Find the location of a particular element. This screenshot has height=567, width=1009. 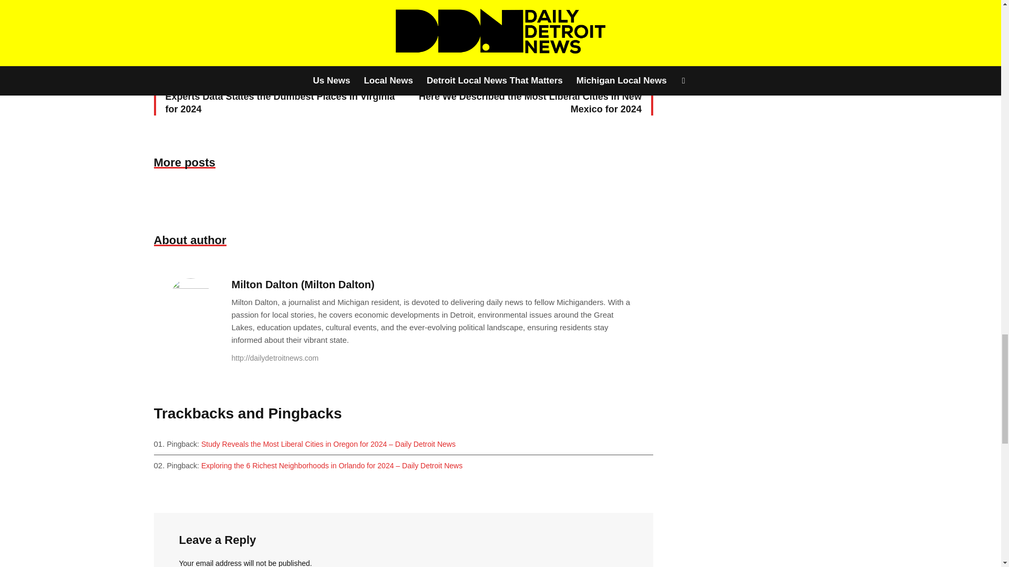

Experts Data States the Dumbest Places In Virginia for 2024 is located at coordinates (275, 92).